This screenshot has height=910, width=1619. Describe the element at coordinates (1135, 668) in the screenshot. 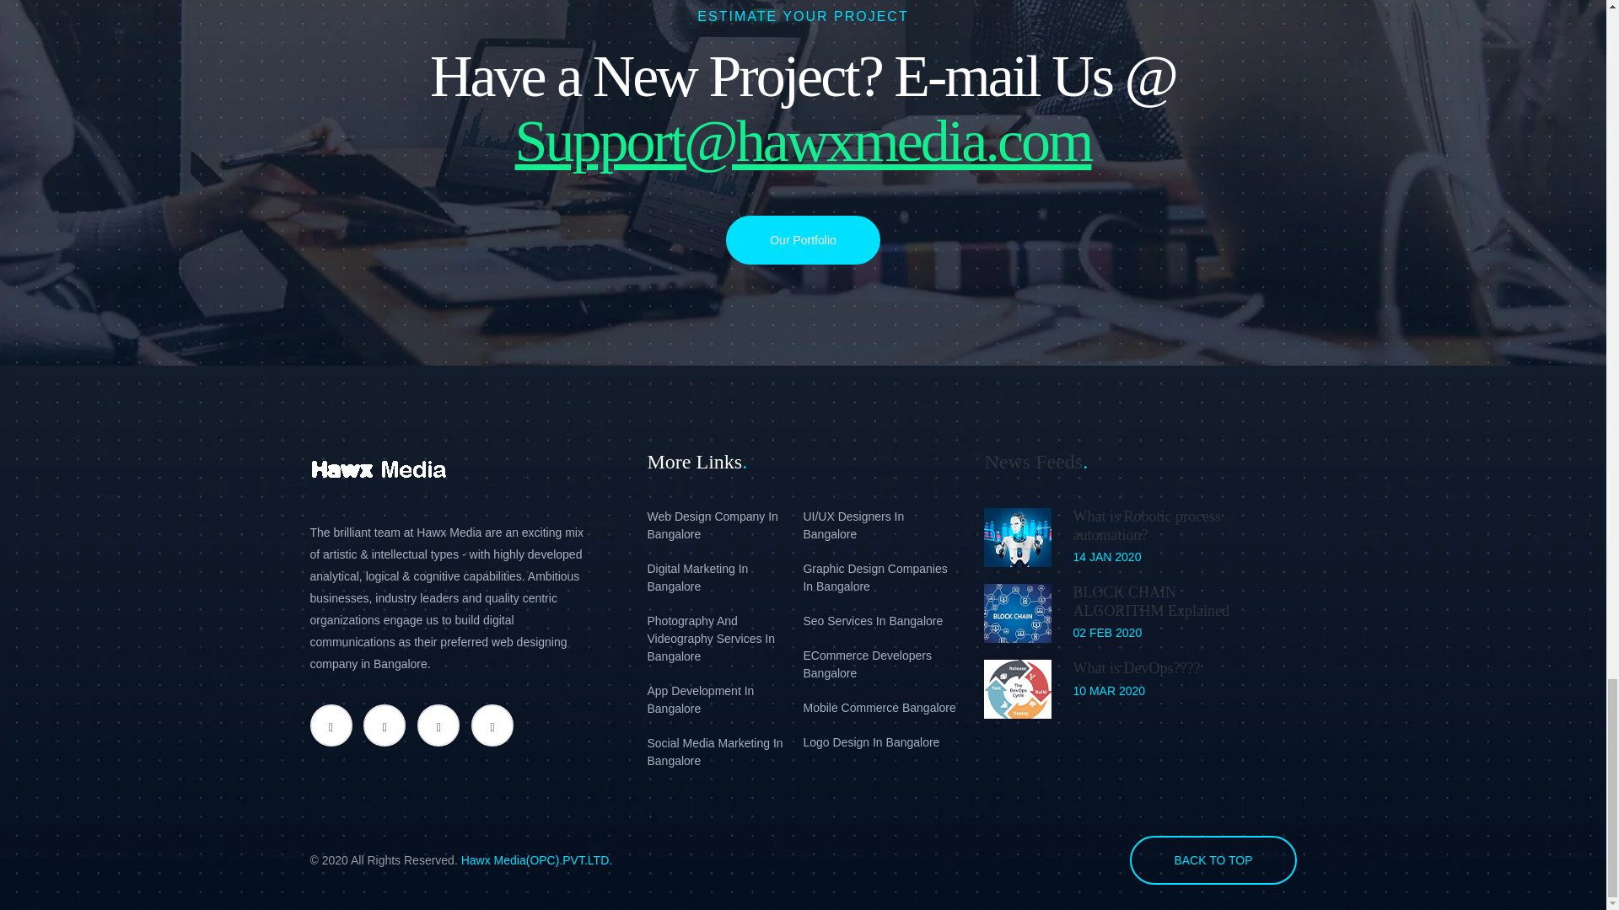

I see `What is DevOps????` at that location.